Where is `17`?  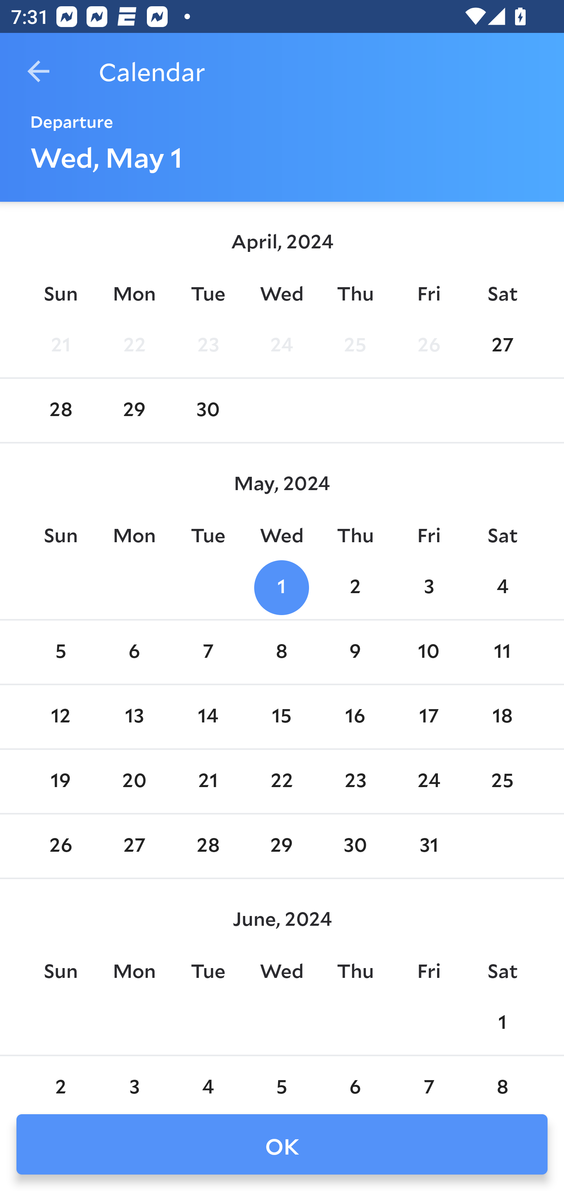
17 is located at coordinates (428, 717).